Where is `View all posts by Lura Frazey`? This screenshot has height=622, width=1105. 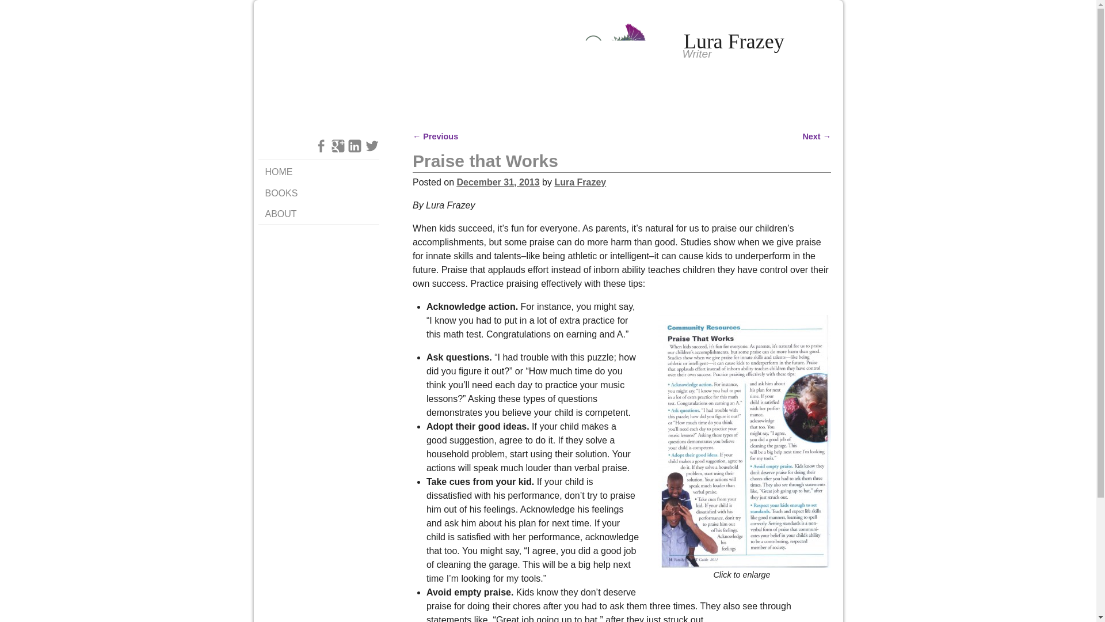 View all posts by Lura Frazey is located at coordinates (580, 182).